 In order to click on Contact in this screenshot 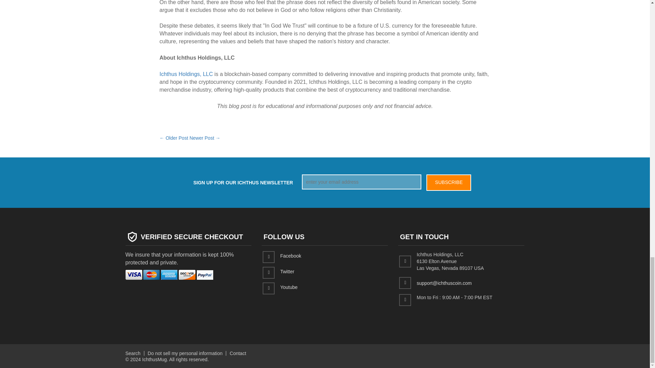, I will do `click(238, 353)`.